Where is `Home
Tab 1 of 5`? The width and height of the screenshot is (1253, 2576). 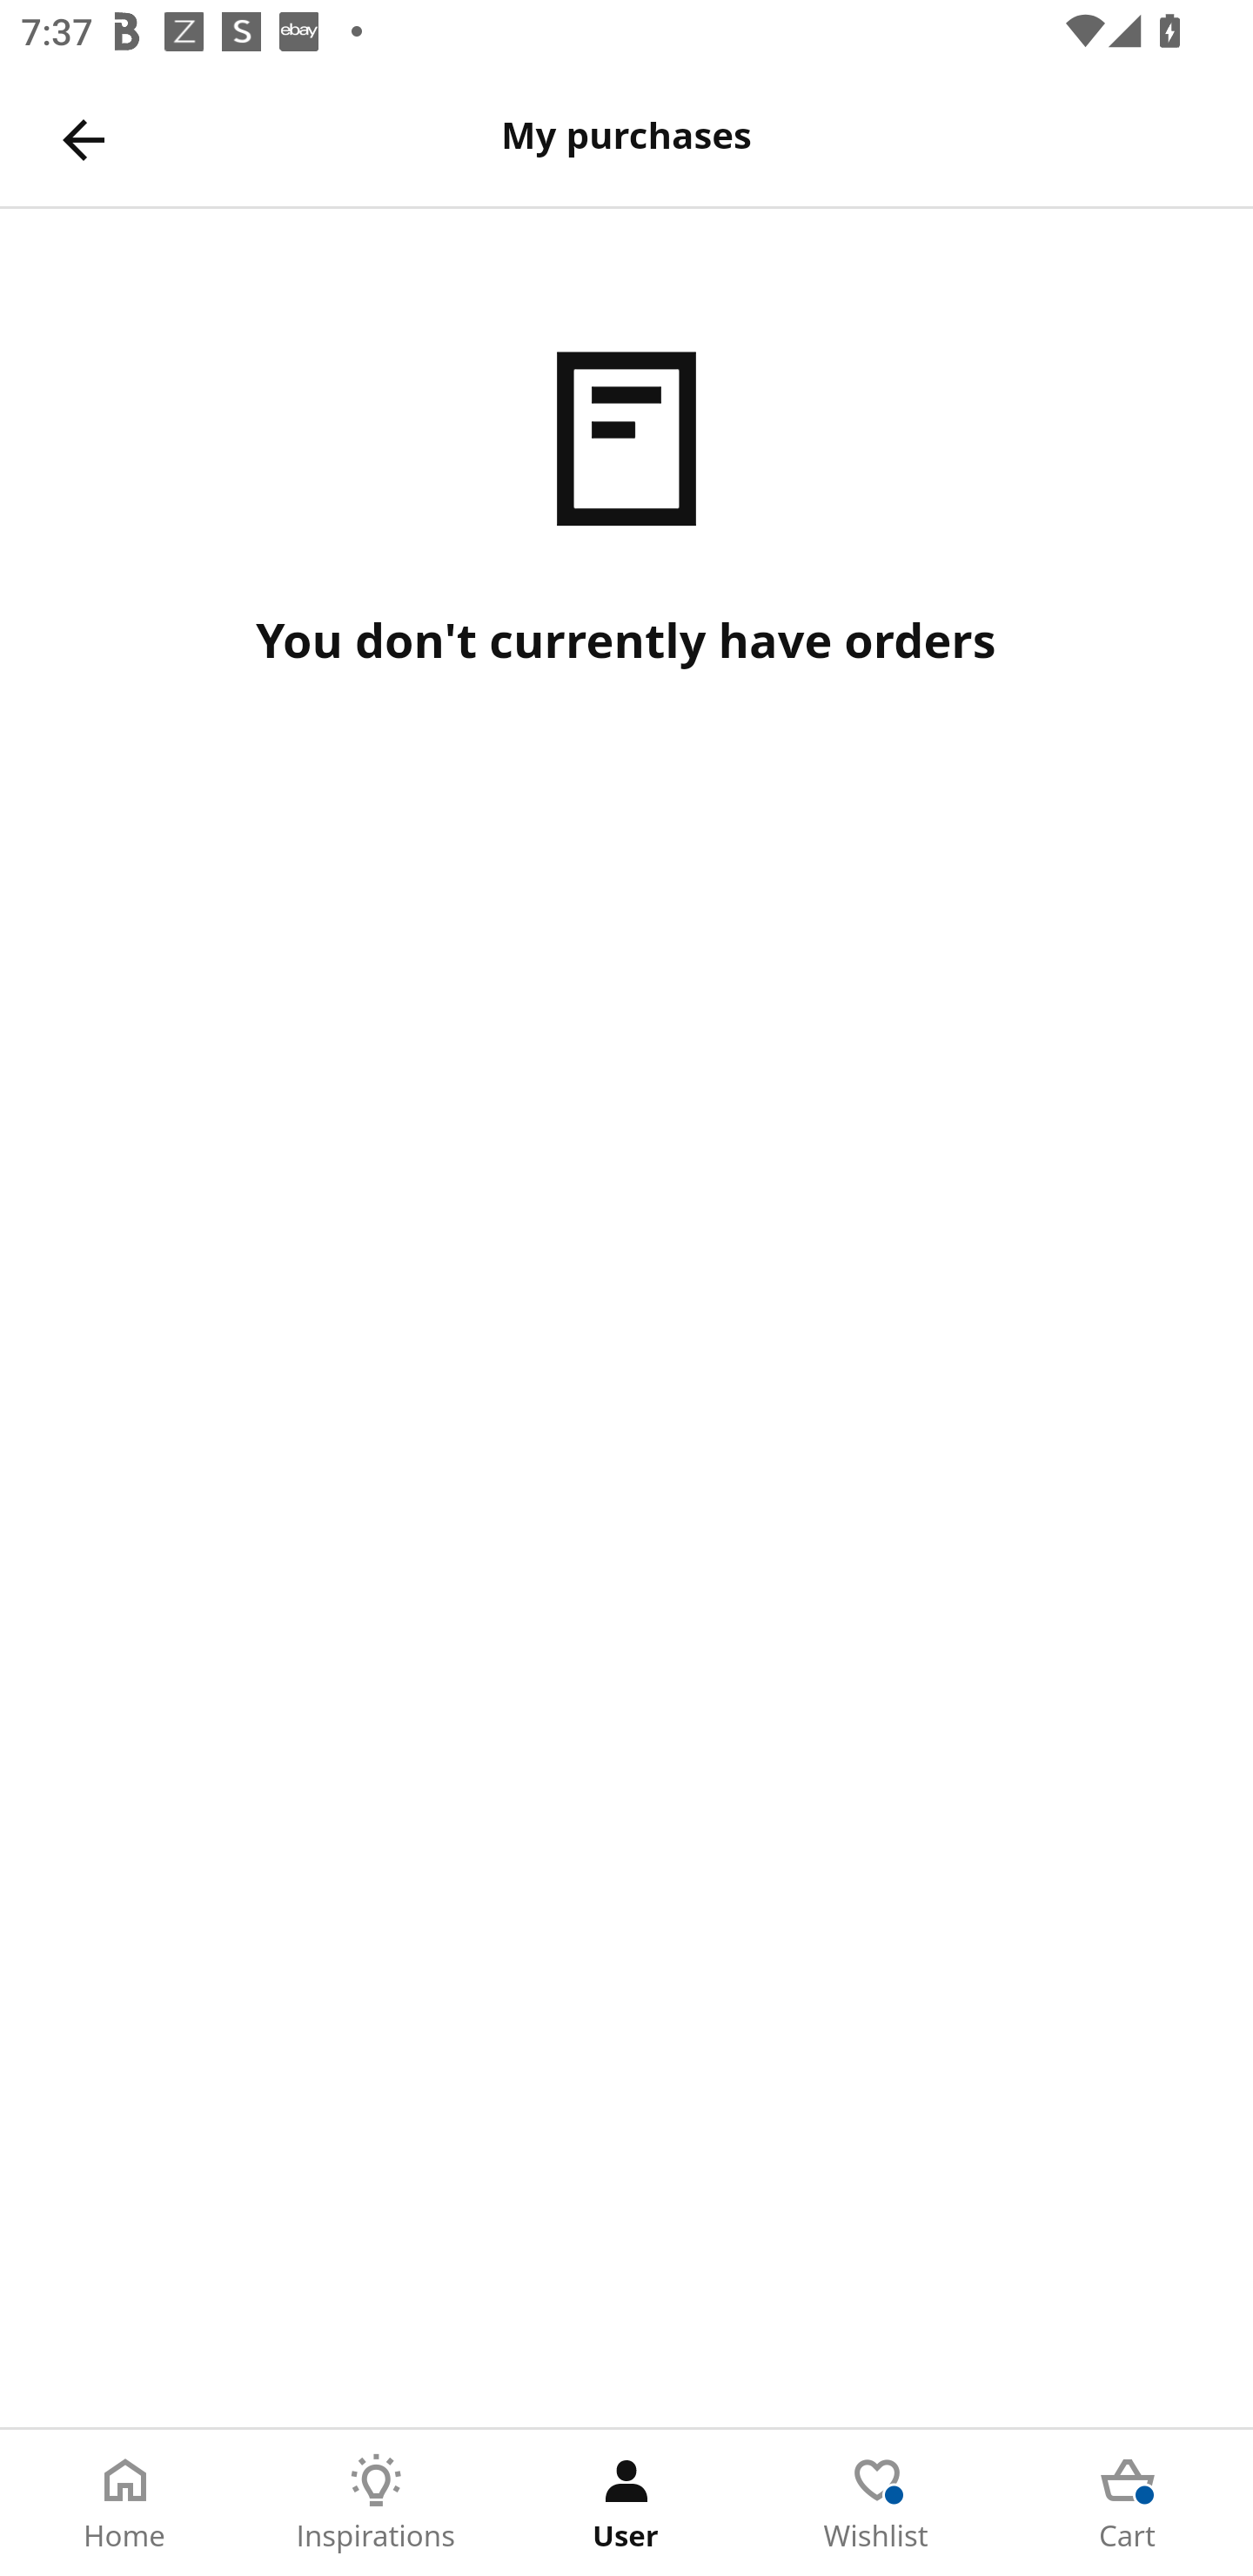
Home
Tab 1 of 5 is located at coordinates (125, 2503).